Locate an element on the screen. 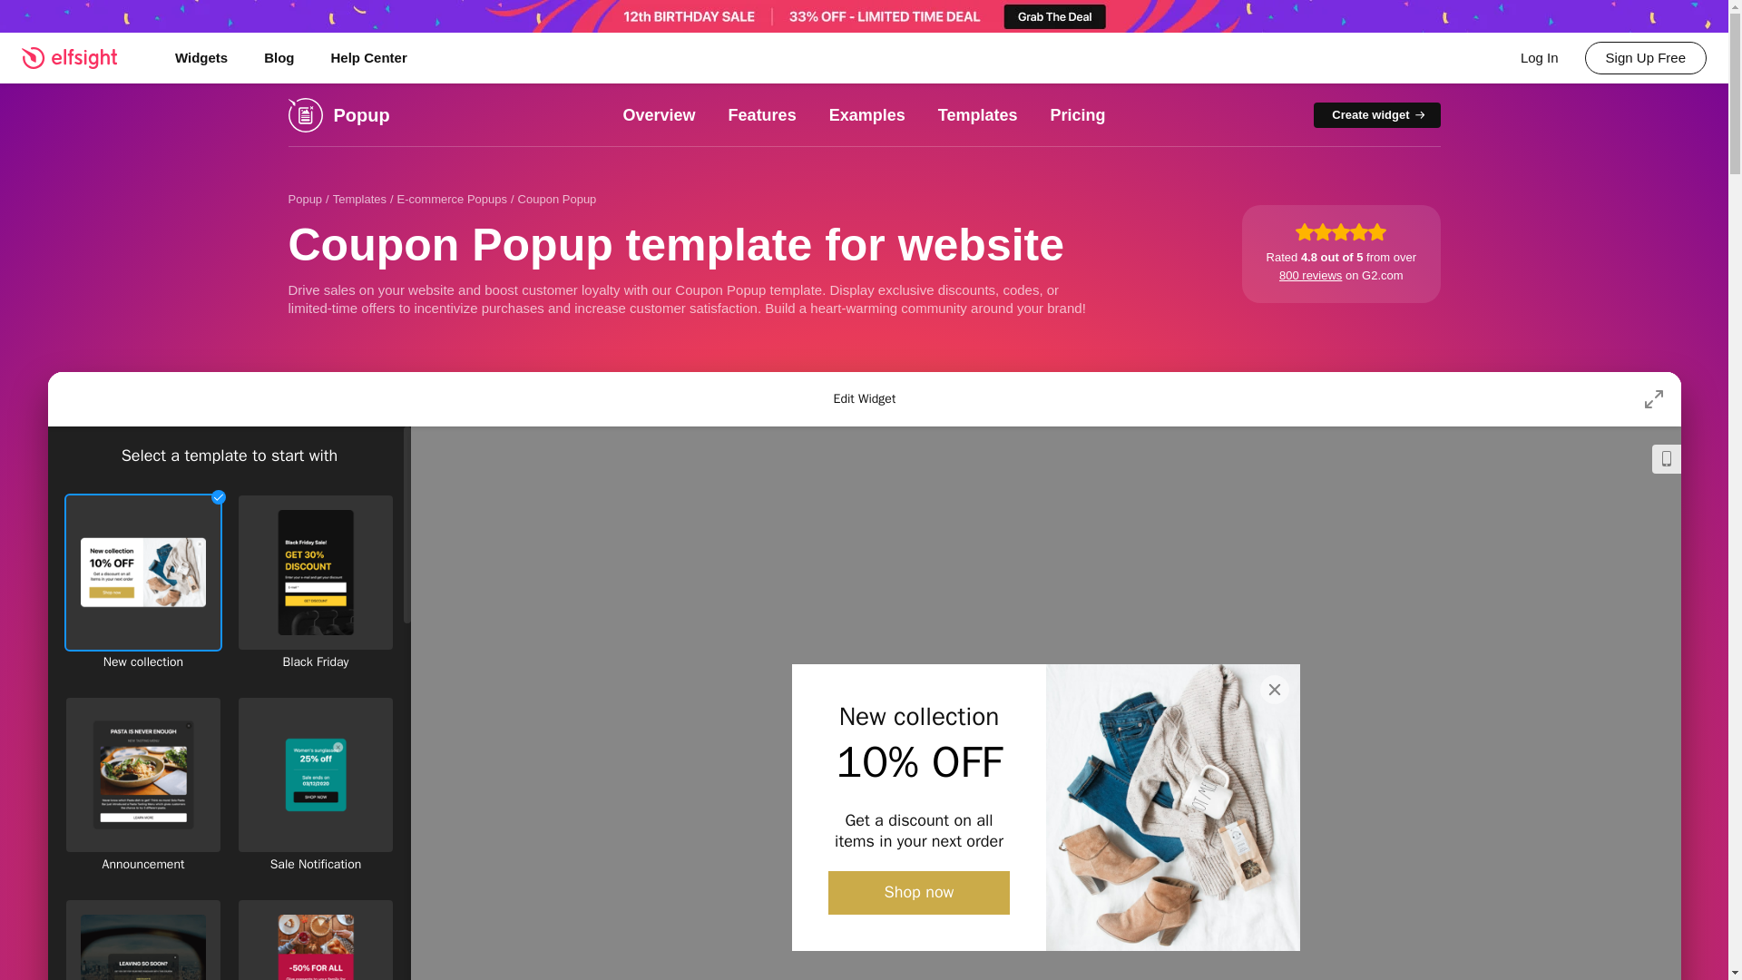 This screenshot has width=1742, height=980. Elfsight - Premium Plugins For Websites is located at coordinates (80, 57).